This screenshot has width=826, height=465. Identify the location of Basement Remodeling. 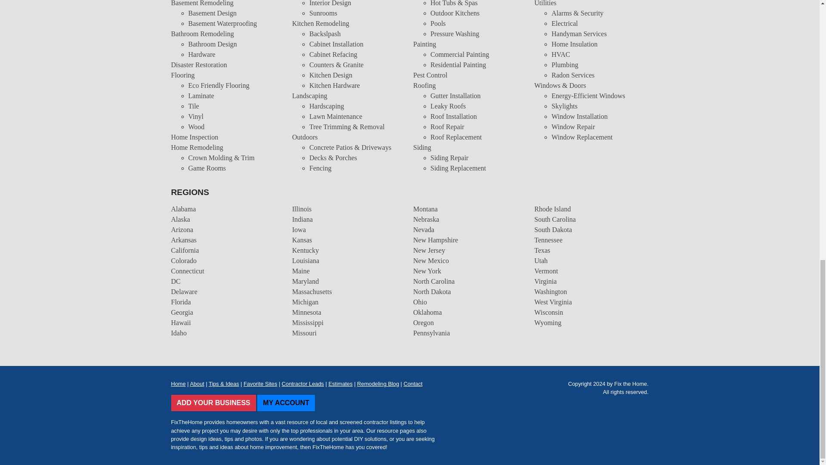
(202, 3).